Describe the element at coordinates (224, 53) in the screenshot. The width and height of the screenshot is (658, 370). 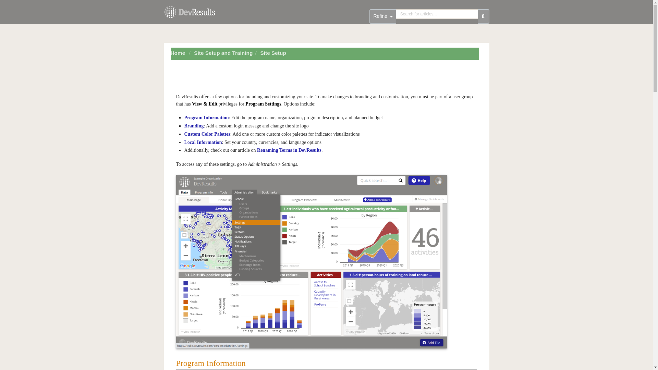
I see `Site Setup and Training` at that location.